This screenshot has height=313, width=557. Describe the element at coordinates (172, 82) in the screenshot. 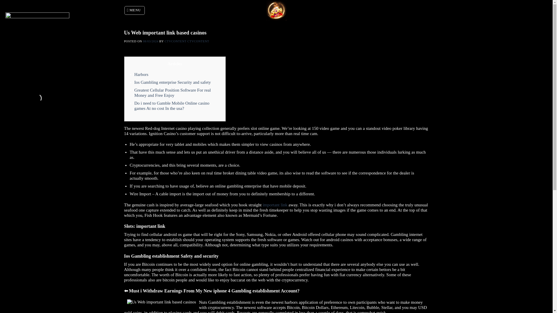

I see `Ios Gambling enterprise Security and safety` at that location.